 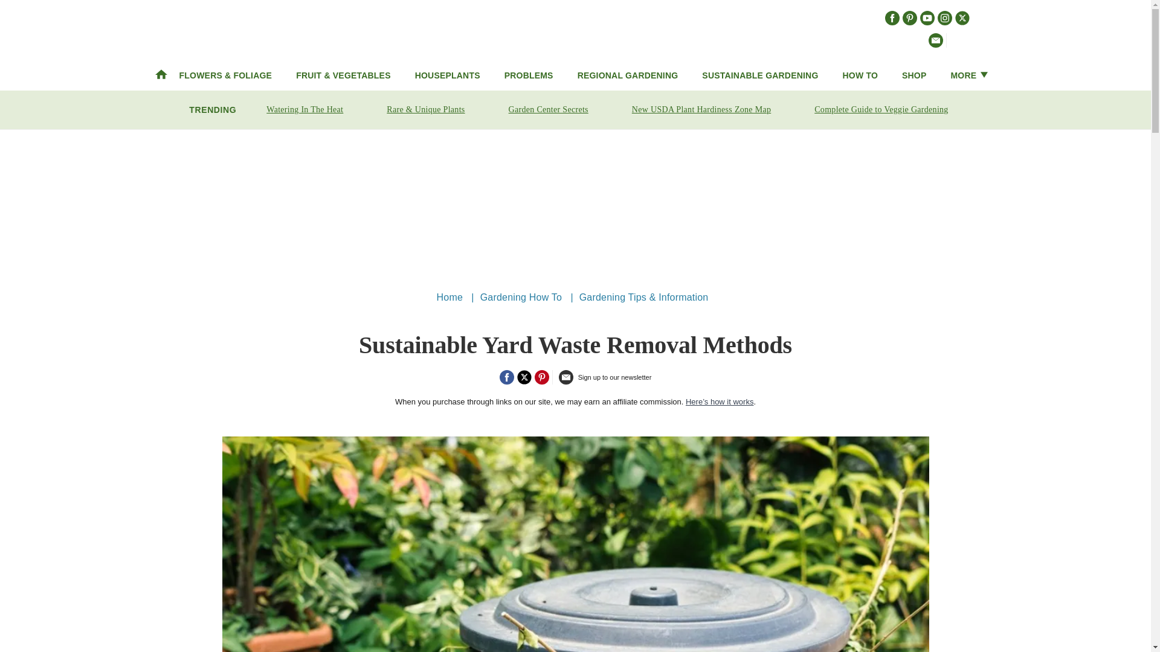 What do you see at coordinates (759, 75) in the screenshot?
I see `SUSTAINABLE GARDENING` at bounding box center [759, 75].